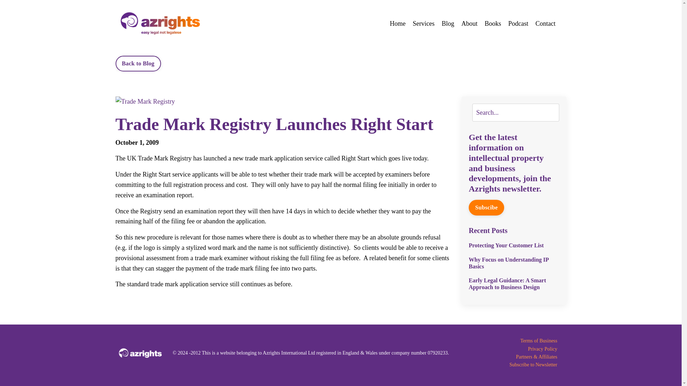 This screenshot has height=386, width=687. Describe the element at coordinates (448, 24) in the screenshot. I see `Blog` at that location.